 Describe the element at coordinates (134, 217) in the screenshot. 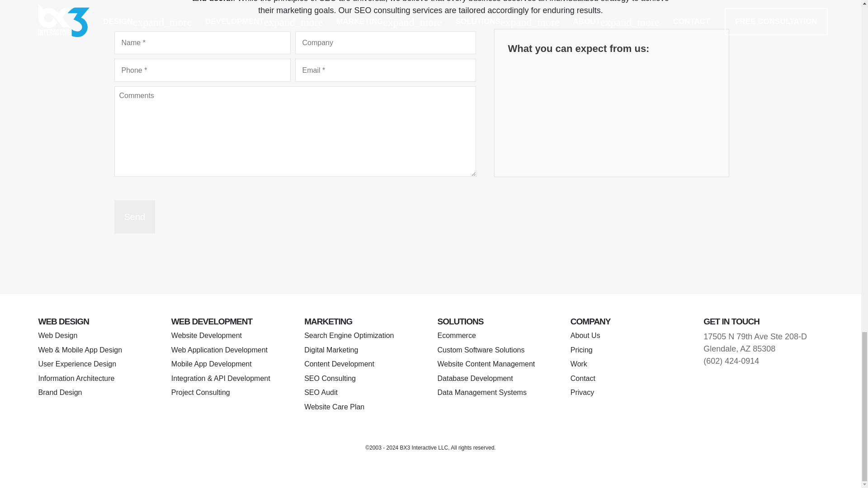

I see `Send` at that location.